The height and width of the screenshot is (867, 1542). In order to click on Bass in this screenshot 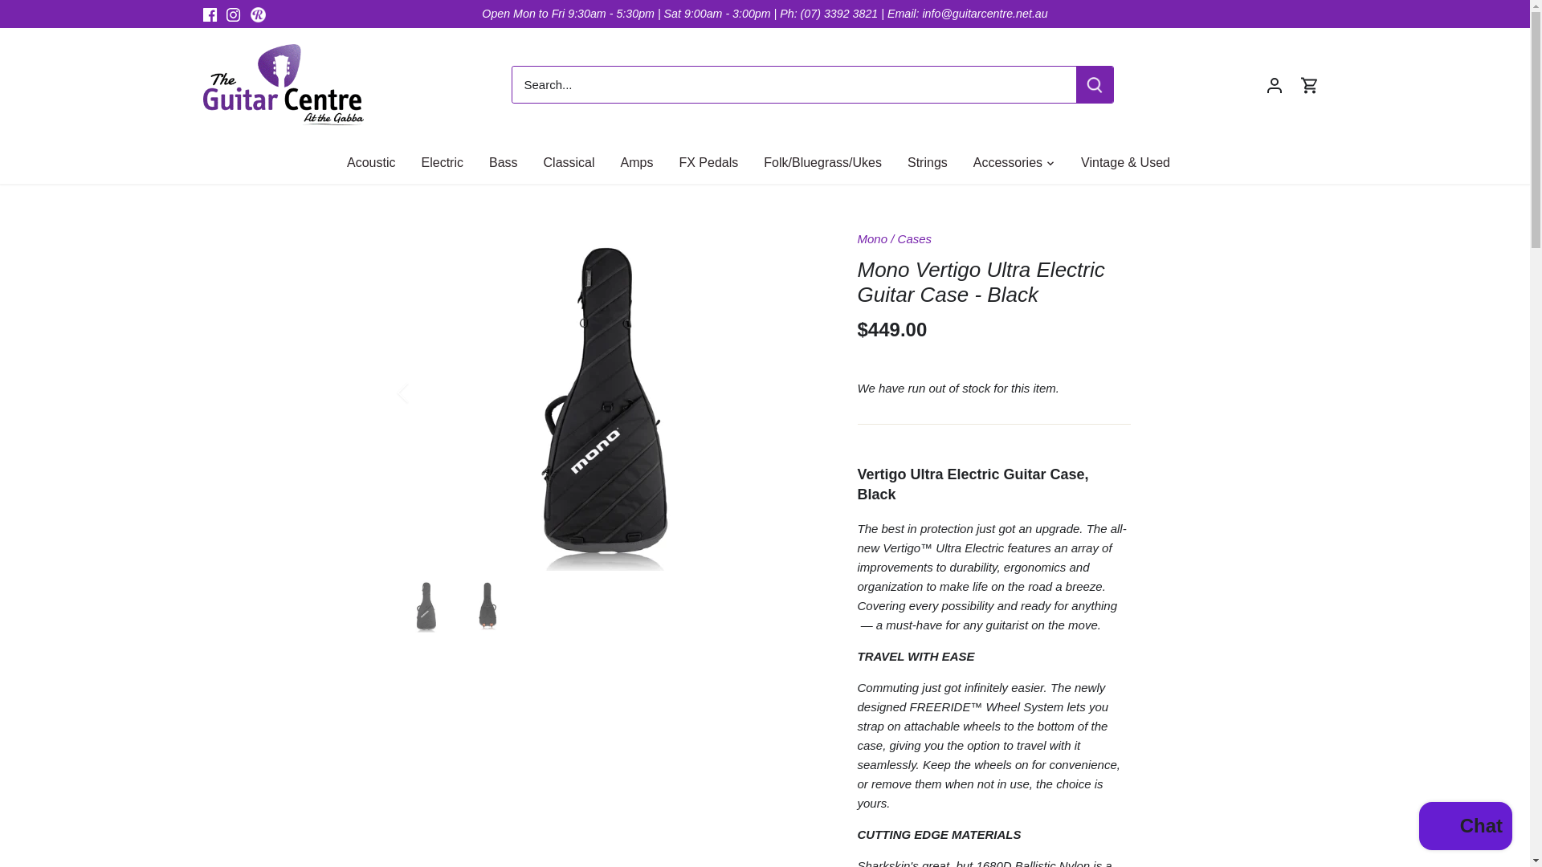, I will do `click(503, 162)`.